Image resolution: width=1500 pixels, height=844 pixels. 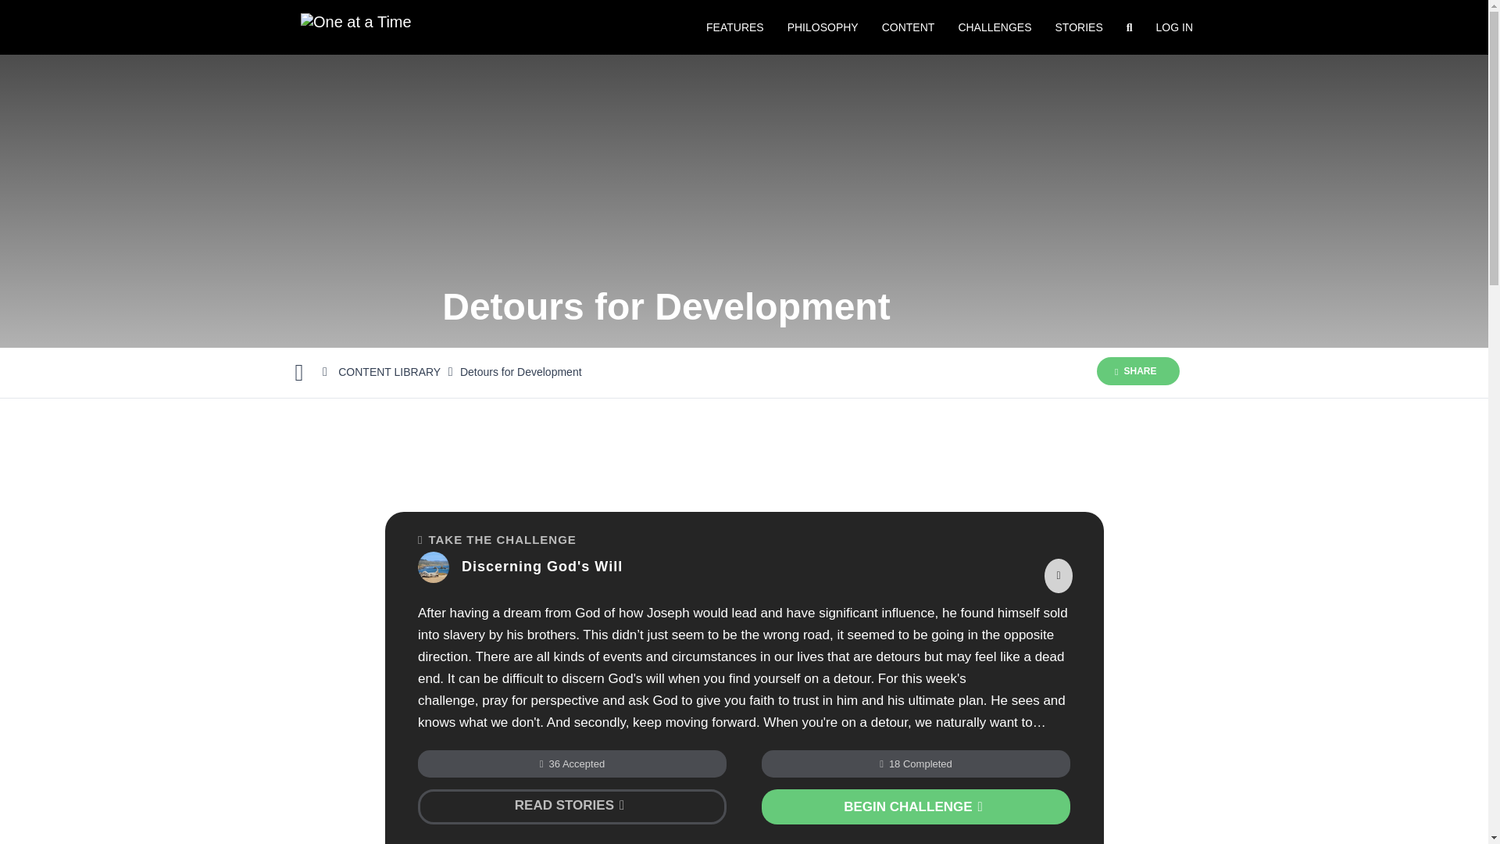 What do you see at coordinates (822, 27) in the screenshot?
I see `PHILOSOPHY` at bounding box center [822, 27].